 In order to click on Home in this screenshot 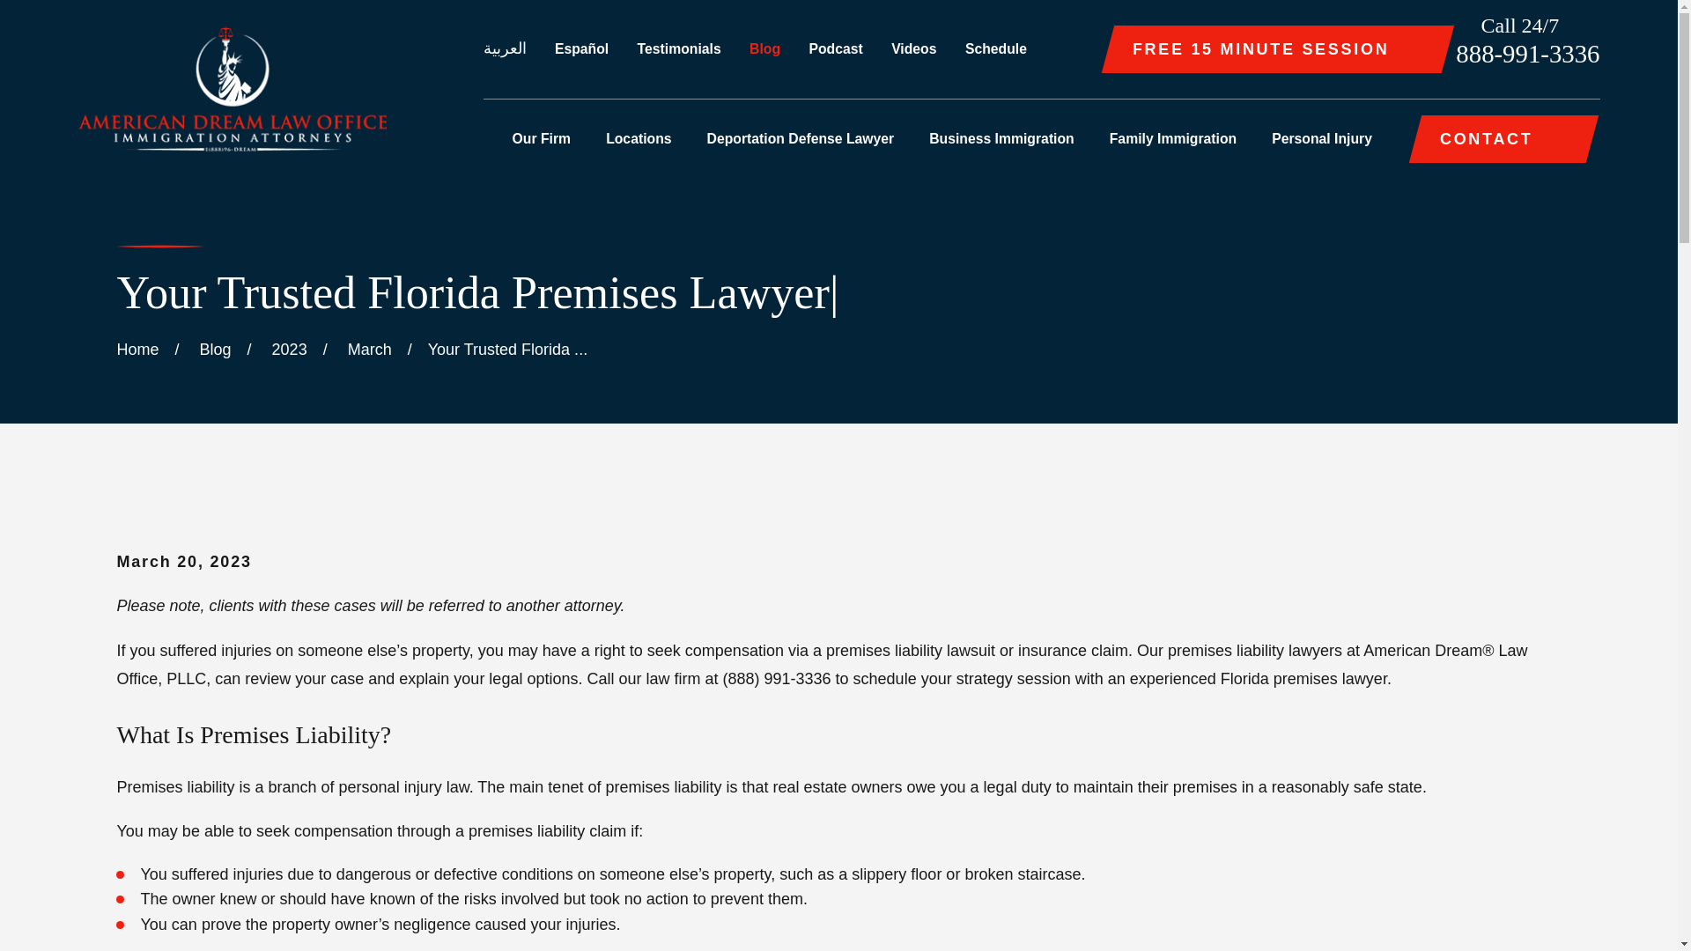, I will do `click(231, 88)`.